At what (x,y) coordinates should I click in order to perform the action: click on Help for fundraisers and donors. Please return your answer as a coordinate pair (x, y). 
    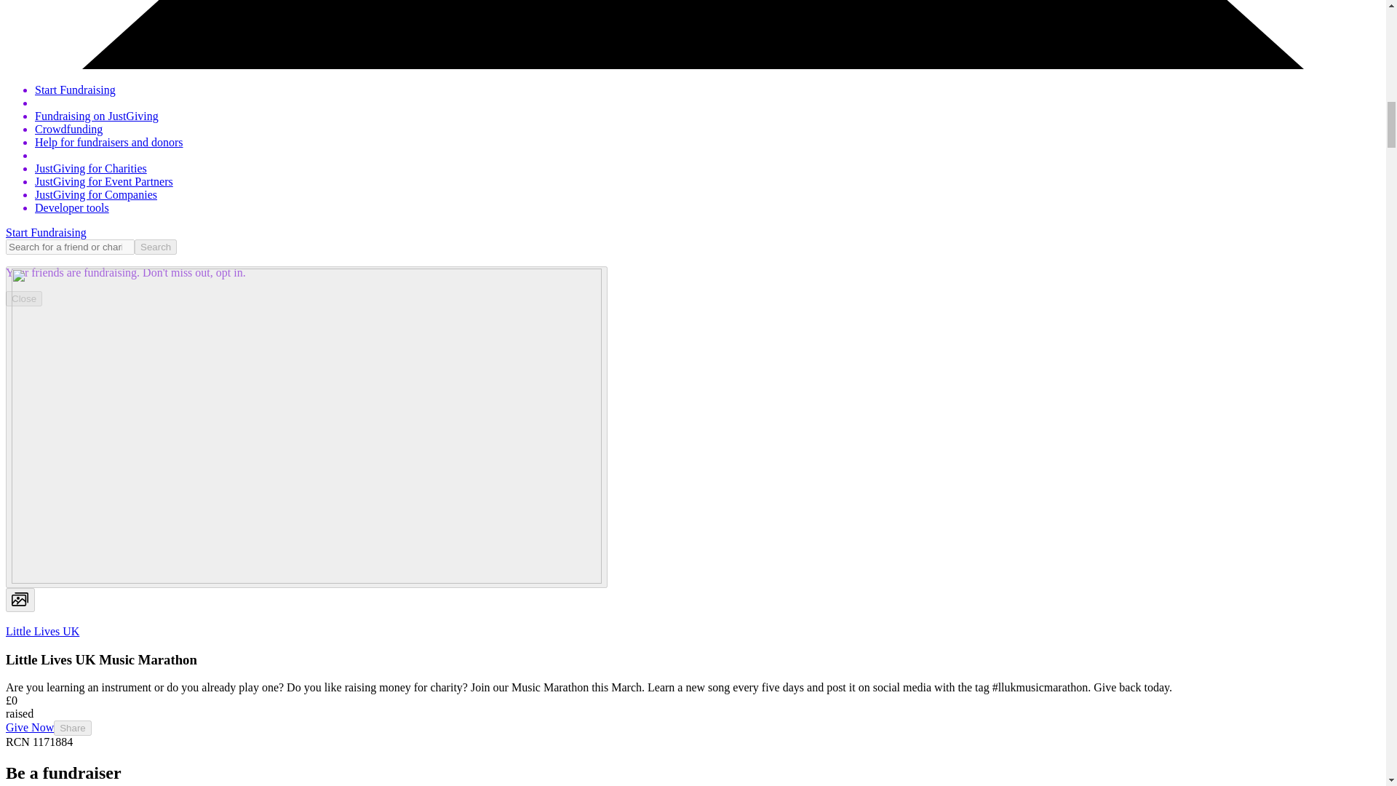
    Looking at the image, I should click on (109, 142).